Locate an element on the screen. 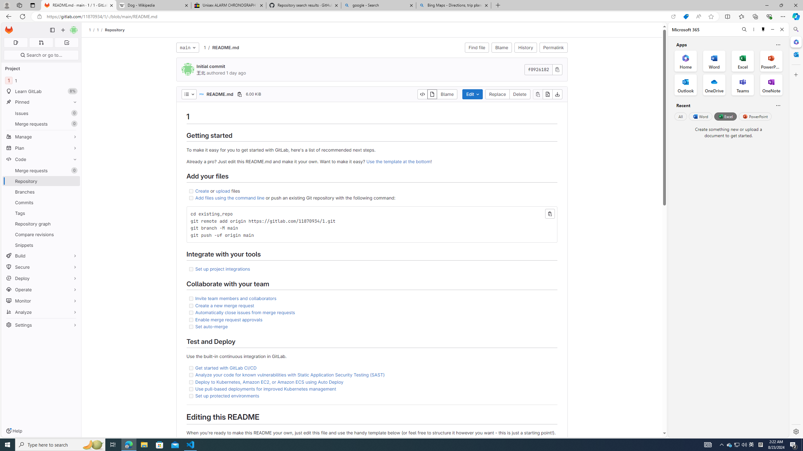 The width and height of the screenshot is (803, 451). Set up protected environments is located at coordinates (371, 396).